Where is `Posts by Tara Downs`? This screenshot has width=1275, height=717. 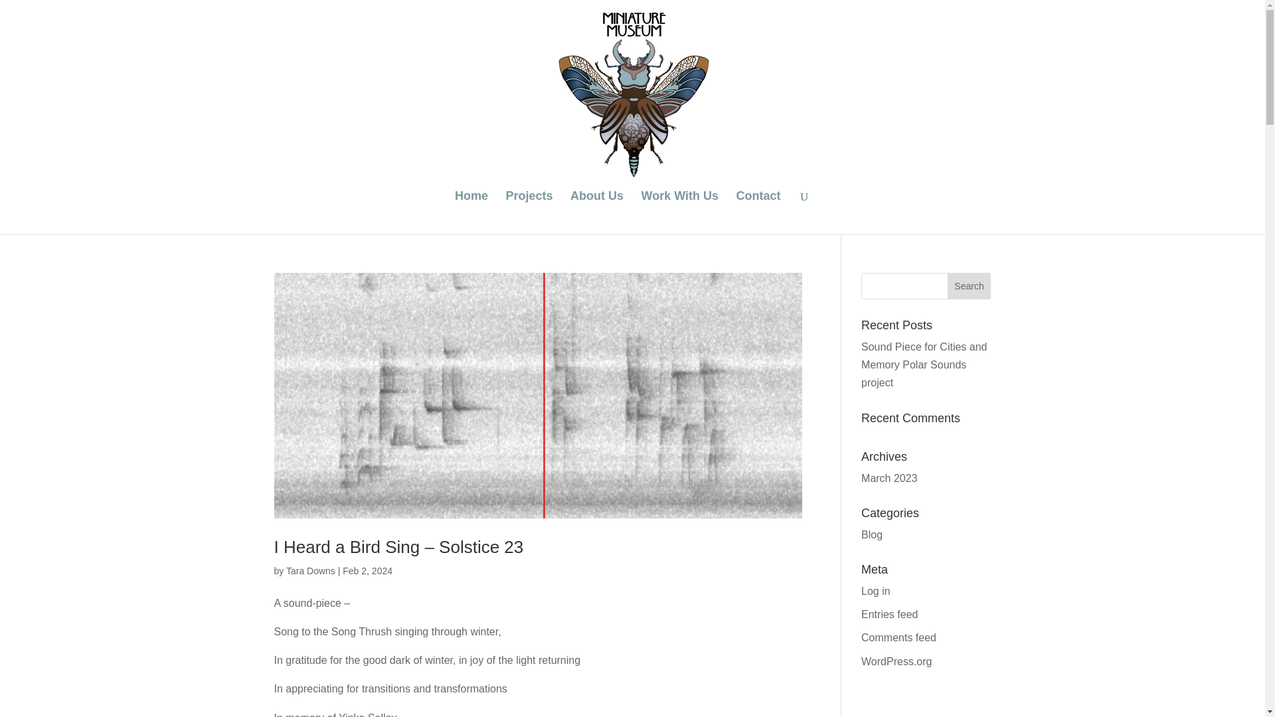
Posts by Tara Downs is located at coordinates (310, 571).